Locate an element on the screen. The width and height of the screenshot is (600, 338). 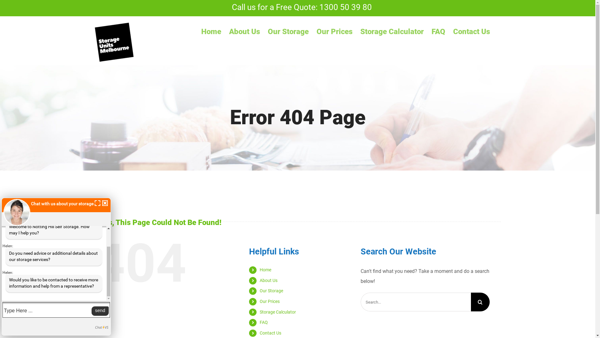
Our Prices is located at coordinates (334, 31).